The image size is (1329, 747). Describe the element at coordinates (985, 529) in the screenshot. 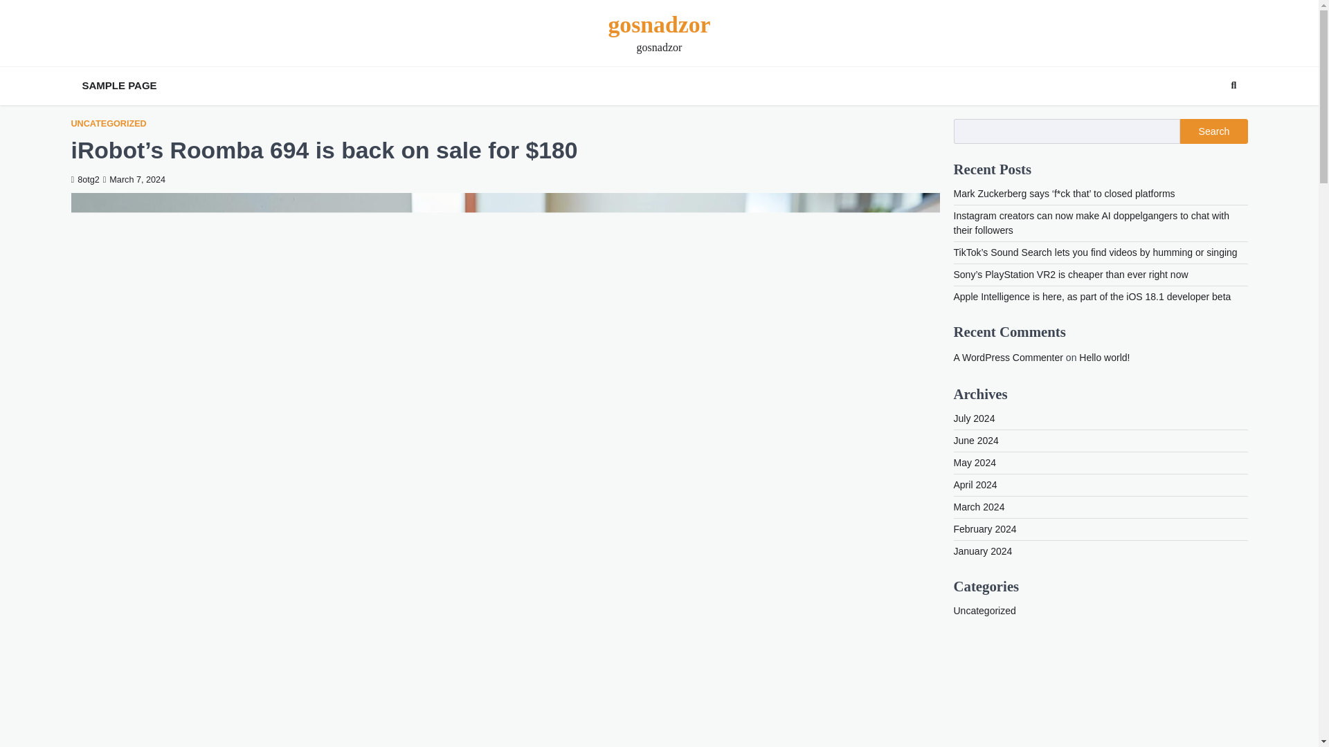

I see `February 2024` at that location.